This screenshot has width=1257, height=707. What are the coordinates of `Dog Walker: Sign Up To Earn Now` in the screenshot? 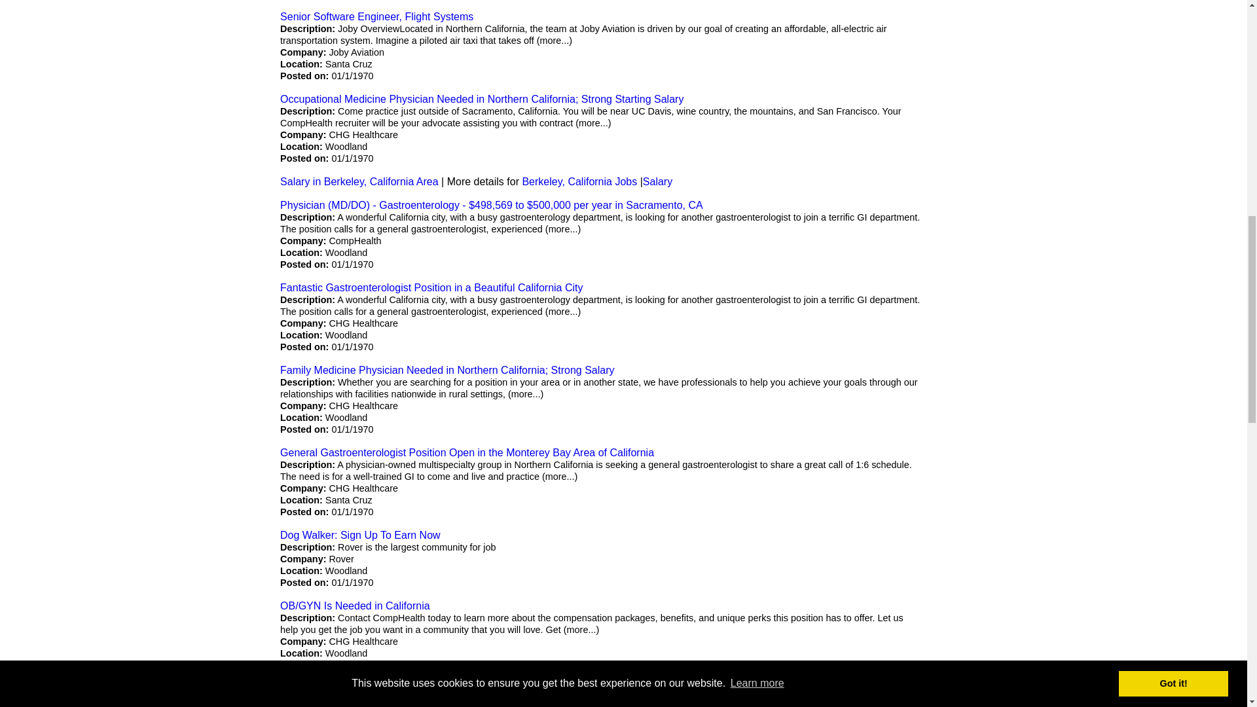 It's located at (360, 535).